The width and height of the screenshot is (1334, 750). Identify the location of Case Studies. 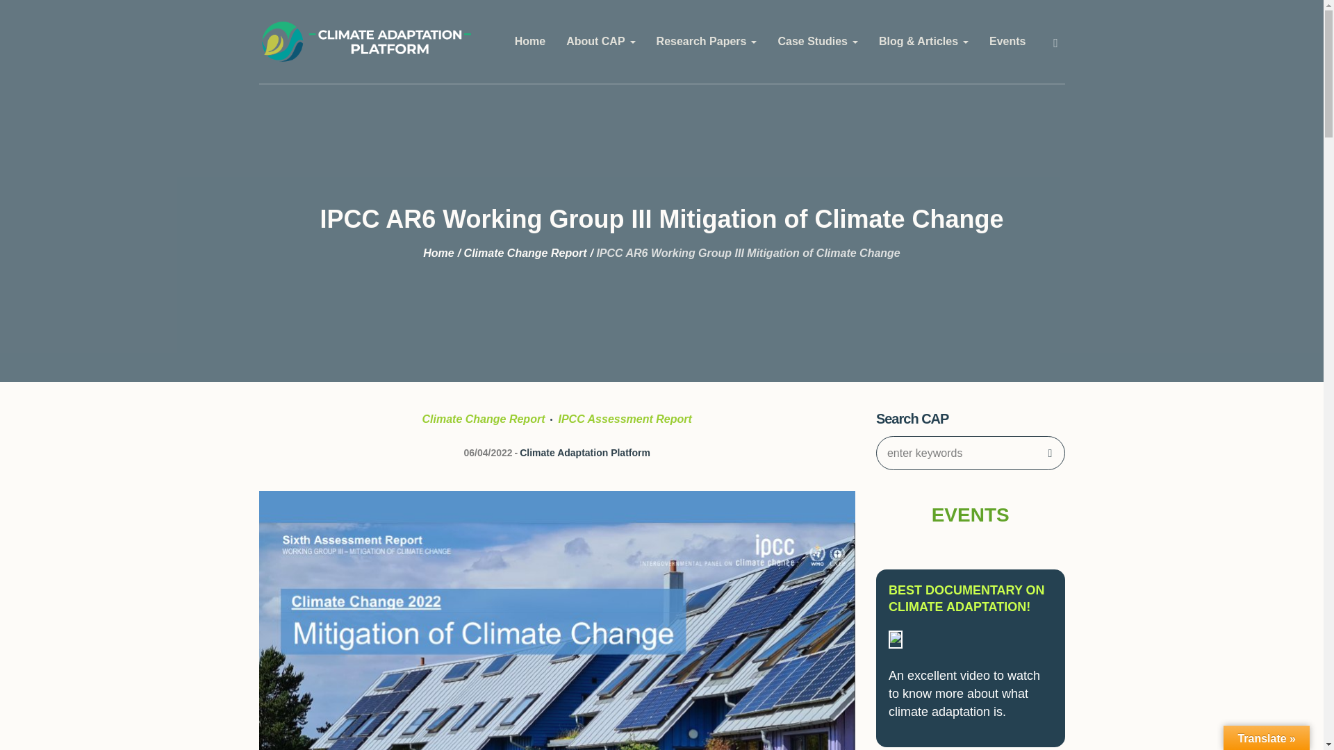
(817, 42).